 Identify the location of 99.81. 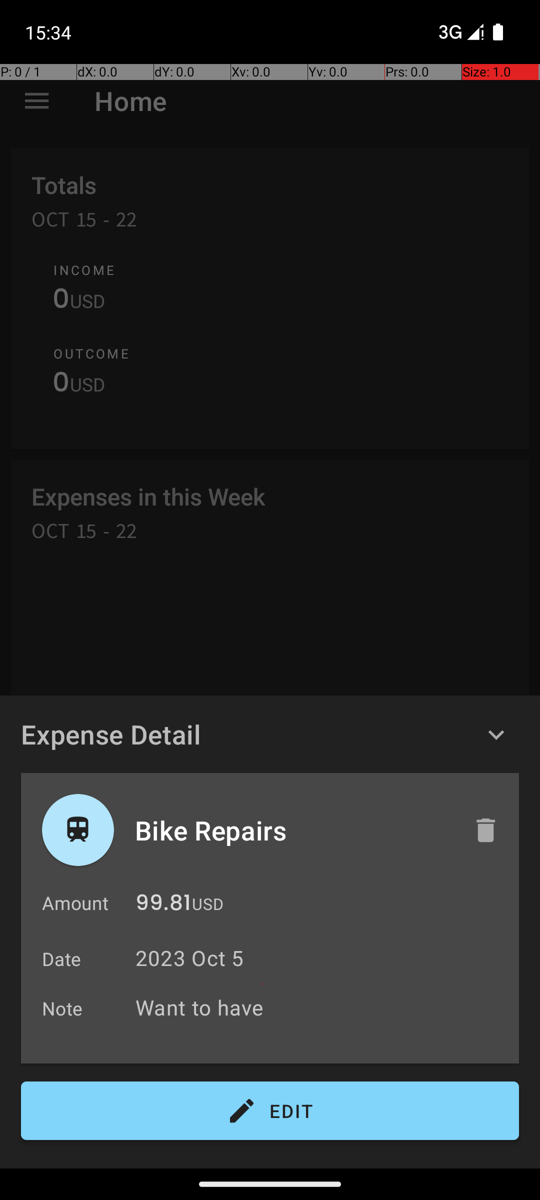
(163, 905).